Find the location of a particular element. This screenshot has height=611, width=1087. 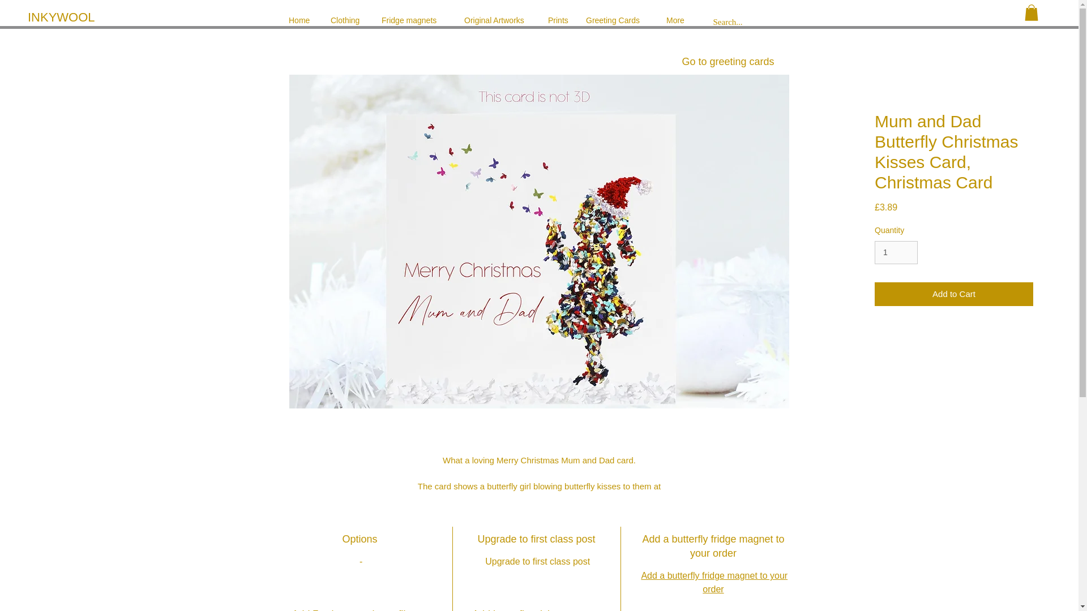

Home is located at coordinates (301, 20).